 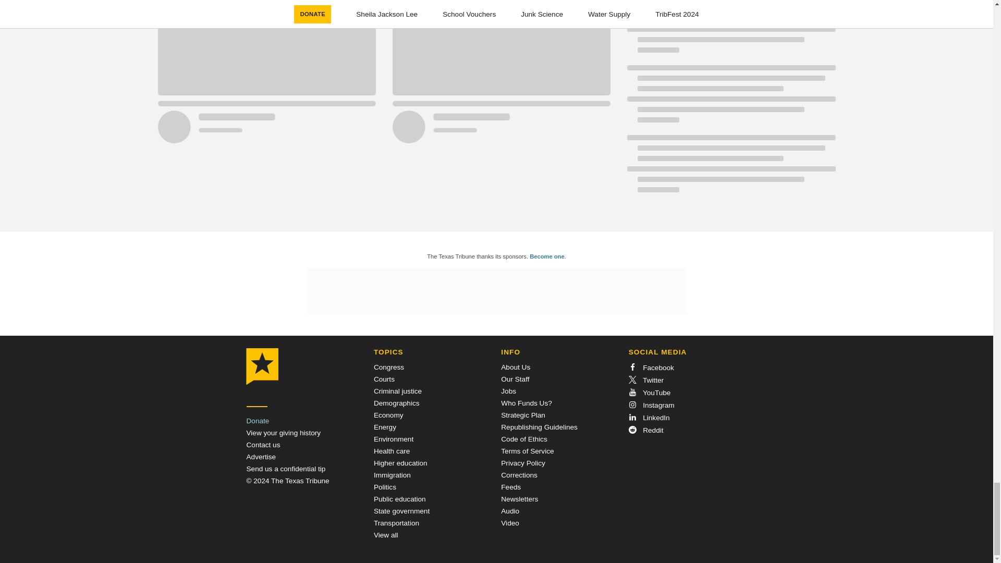 I want to click on Newsletters, so click(x=519, y=499).